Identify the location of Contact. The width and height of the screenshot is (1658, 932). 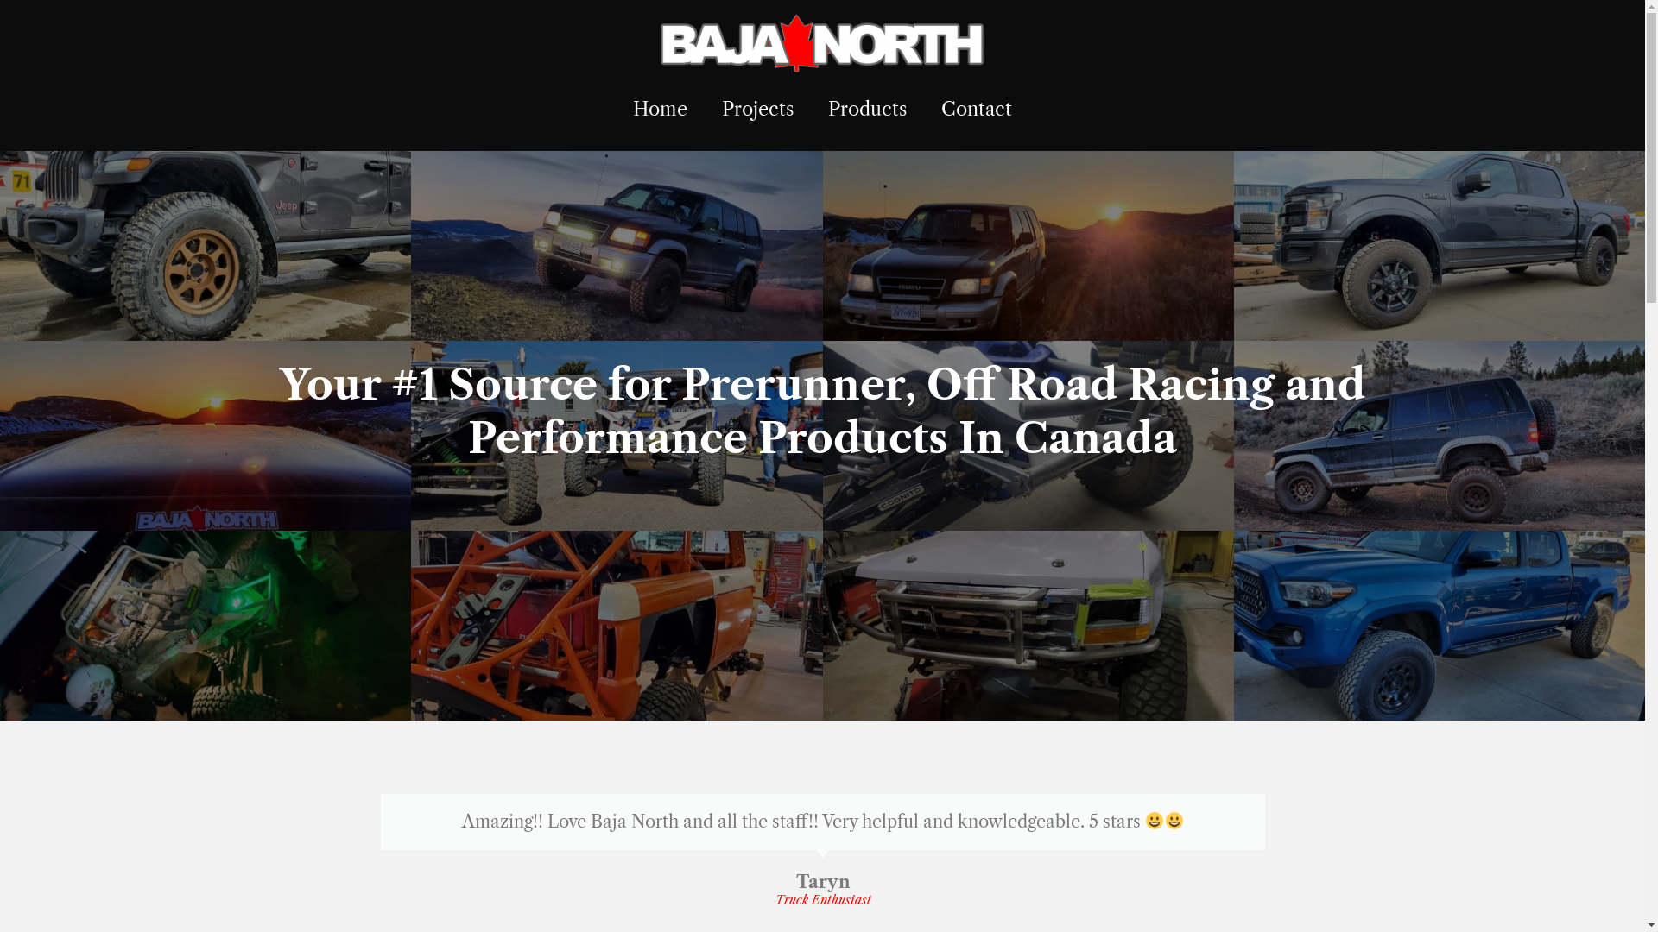
(977, 109).